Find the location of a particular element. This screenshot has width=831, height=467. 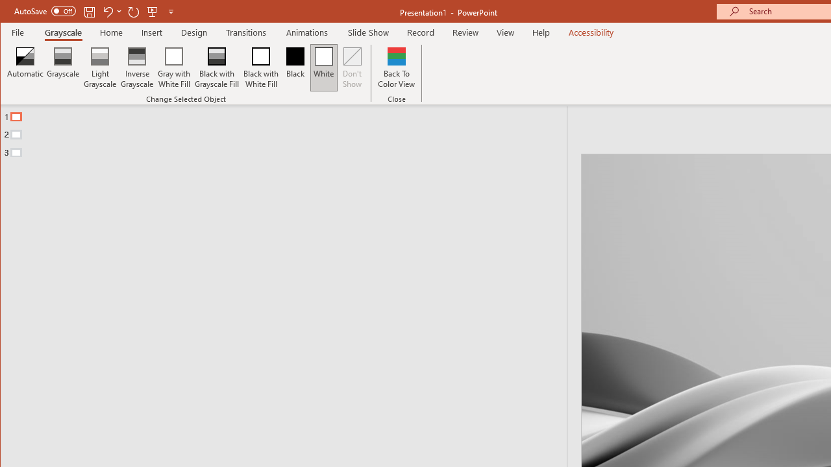

White is located at coordinates (323, 67).